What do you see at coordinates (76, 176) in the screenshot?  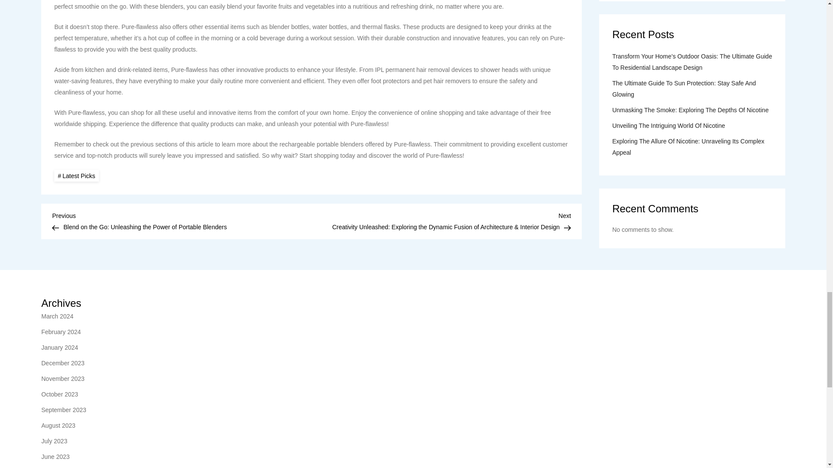 I see `Latest Picks` at bounding box center [76, 176].